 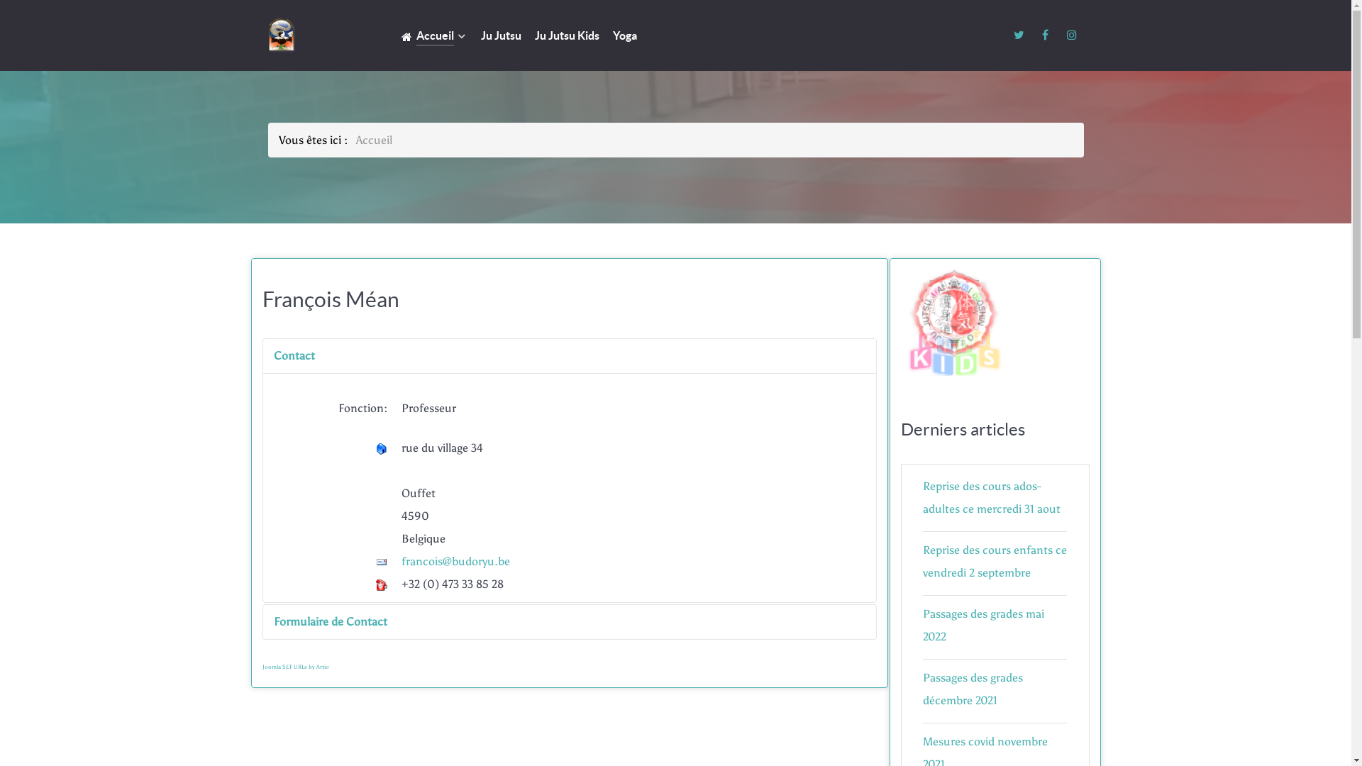 What do you see at coordinates (983, 626) in the screenshot?
I see `Passages des grades mai 2022` at bounding box center [983, 626].